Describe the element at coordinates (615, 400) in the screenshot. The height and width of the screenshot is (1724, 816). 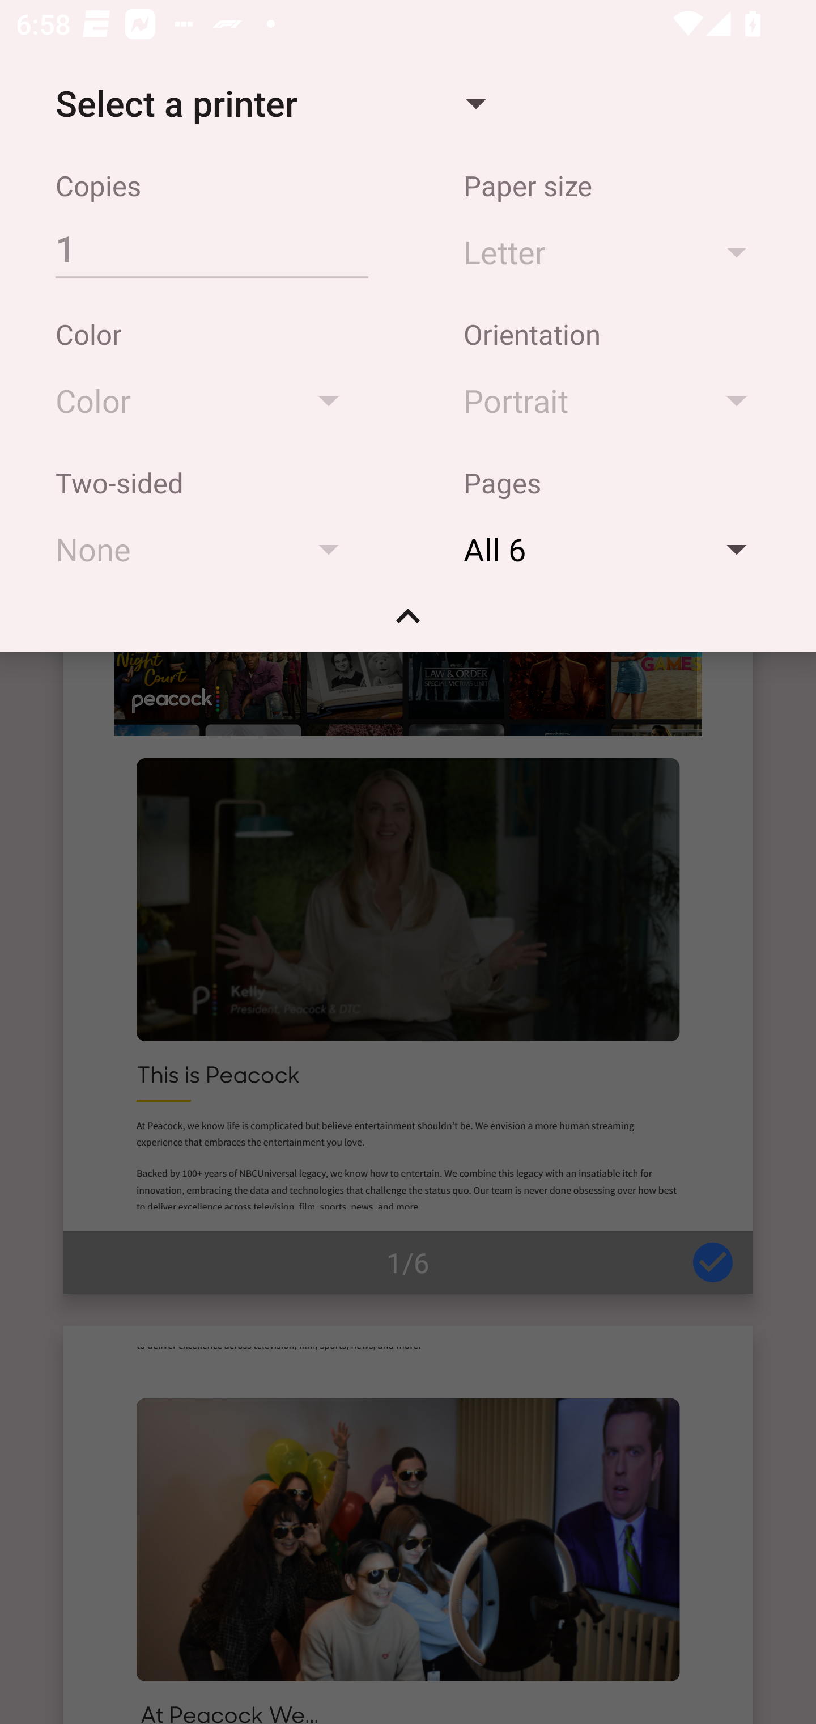
I see `Portrait` at that location.